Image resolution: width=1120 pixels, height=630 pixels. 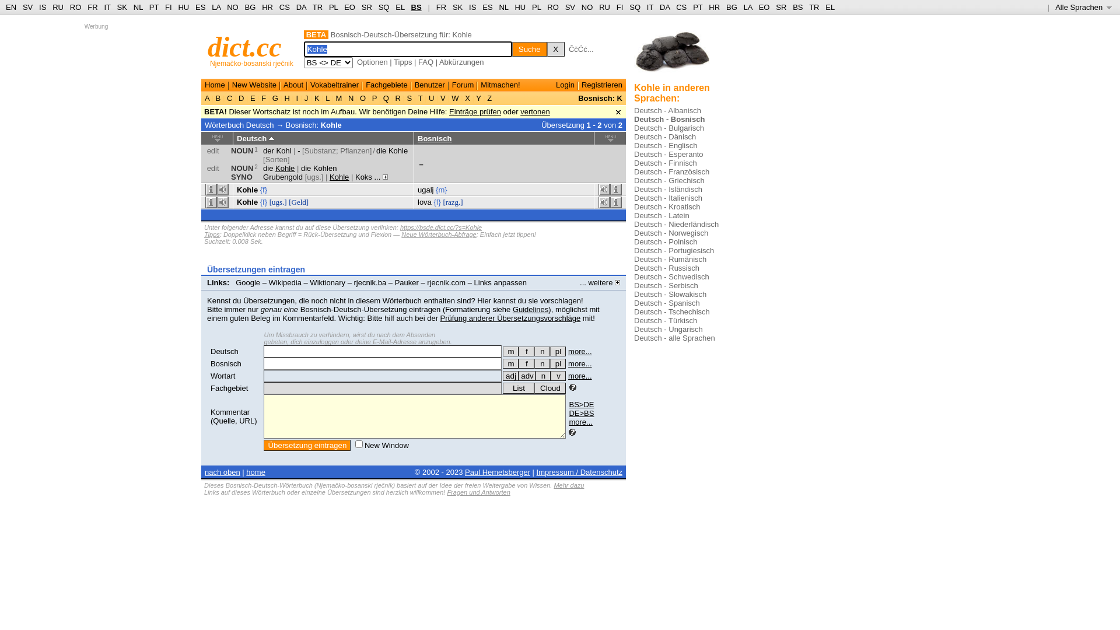 I want to click on EO, so click(x=764, y=7).